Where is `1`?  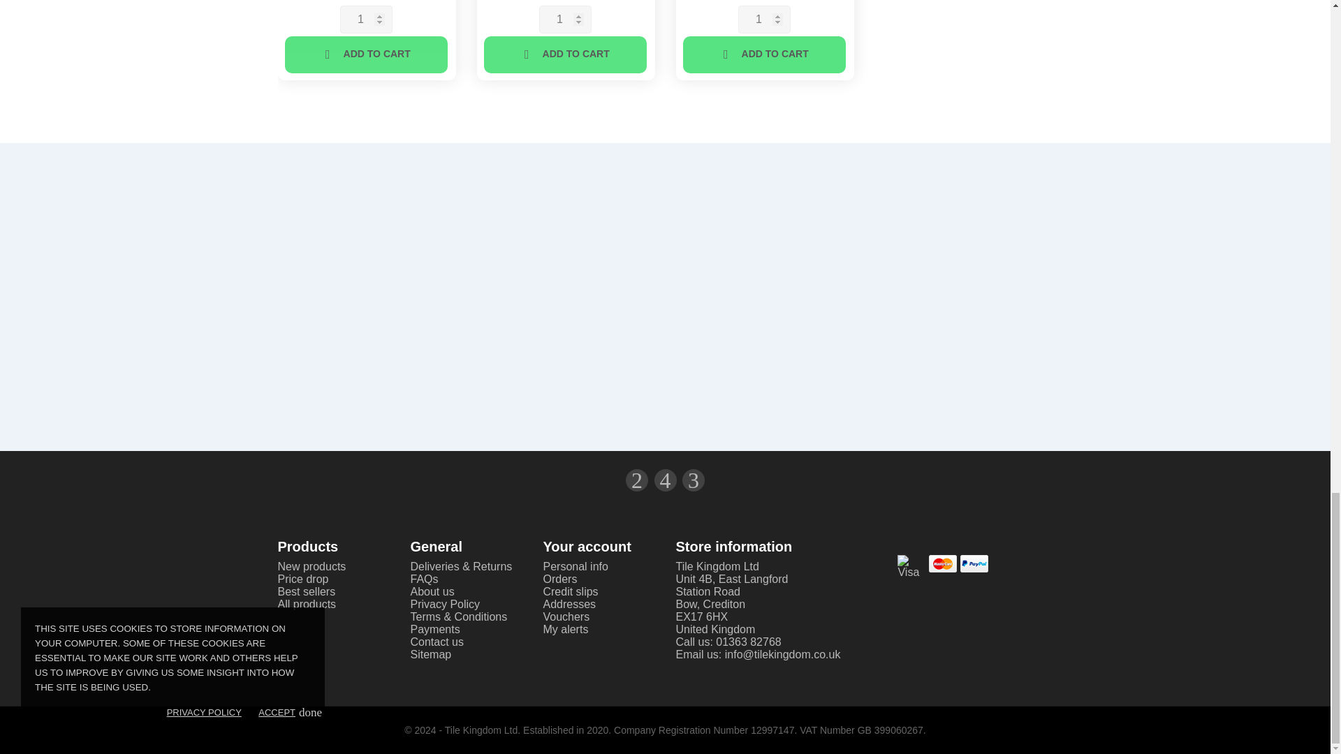
1 is located at coordinates (763, 19).